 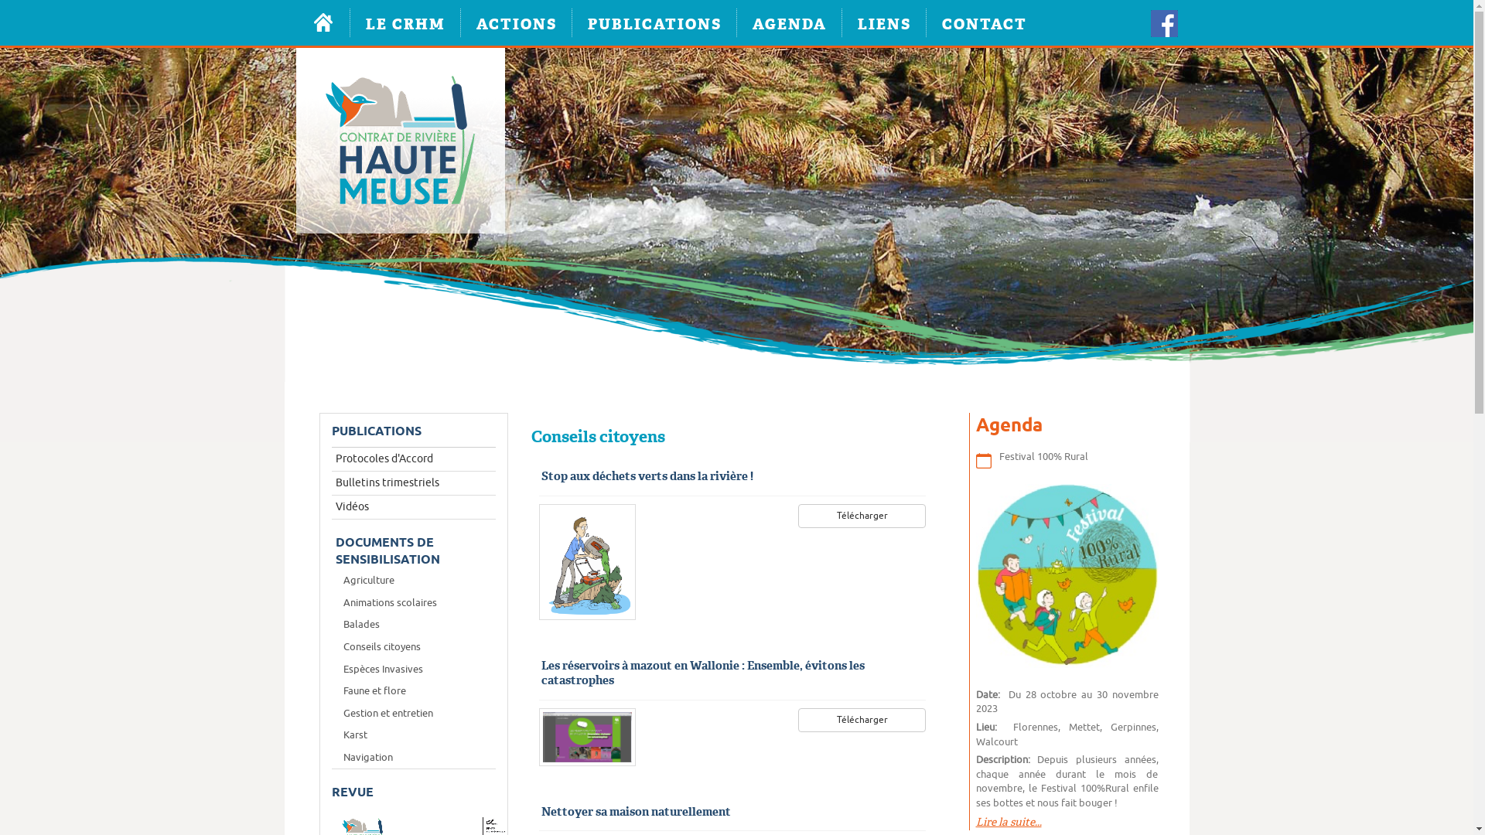 I want to click on Festival 100% Rural, so click(x=1044, y=456).